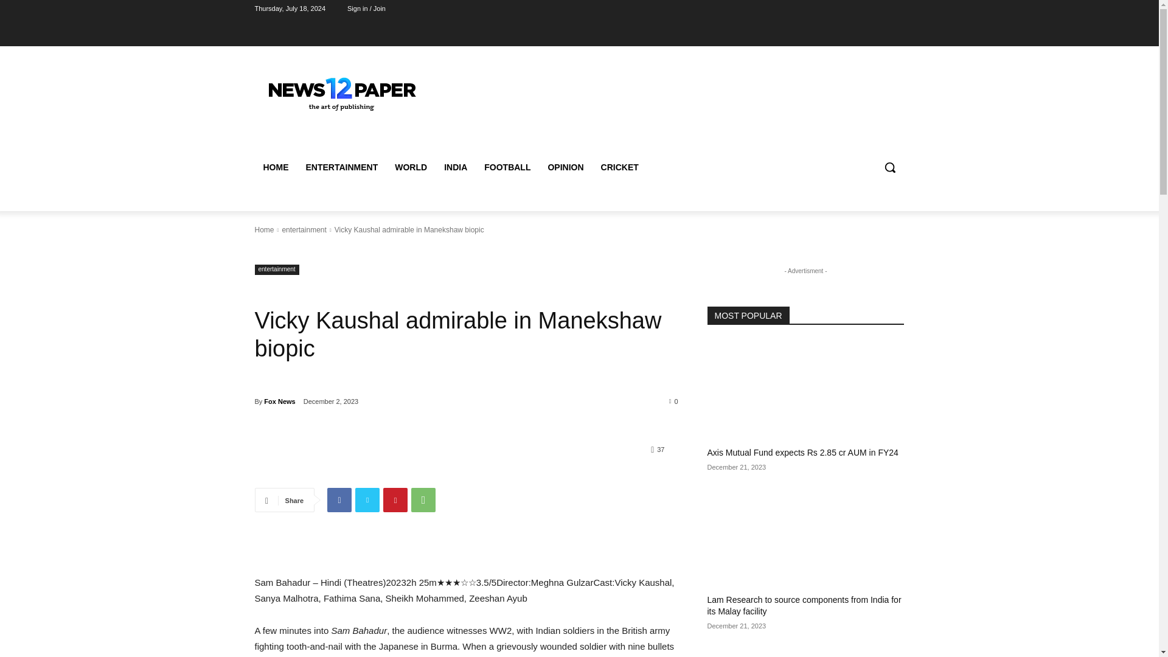 Image resolution: width=1168 pixels, height=657 pixels. I want to click on Home, so click(264, 230).